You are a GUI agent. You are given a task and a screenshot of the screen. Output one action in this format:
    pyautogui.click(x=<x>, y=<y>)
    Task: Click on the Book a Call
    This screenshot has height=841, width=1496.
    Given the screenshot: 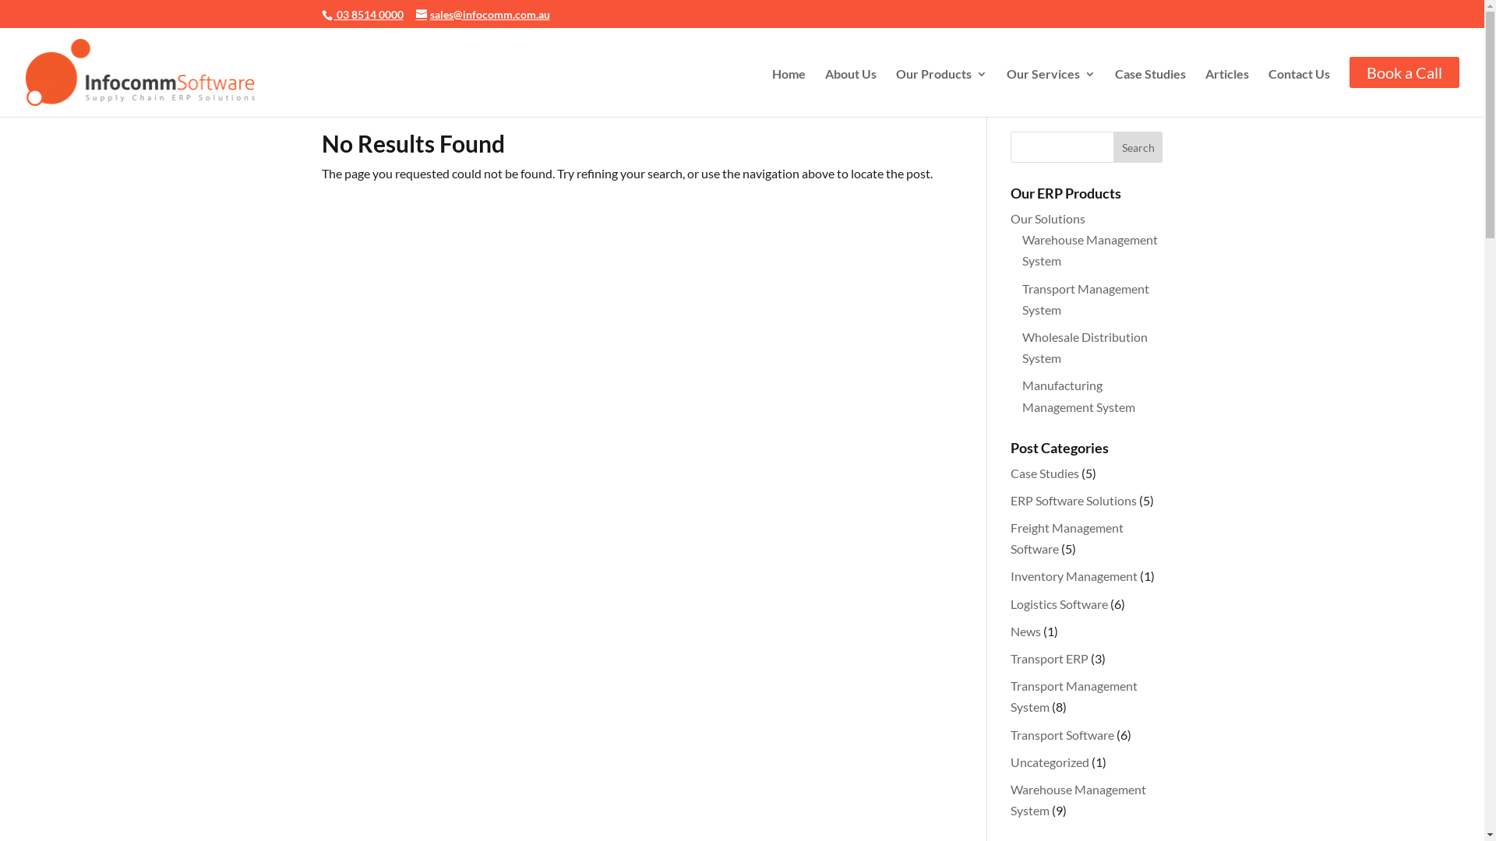 What is the action you would take?
    pyautogui.click(x=1404, y=72)
    